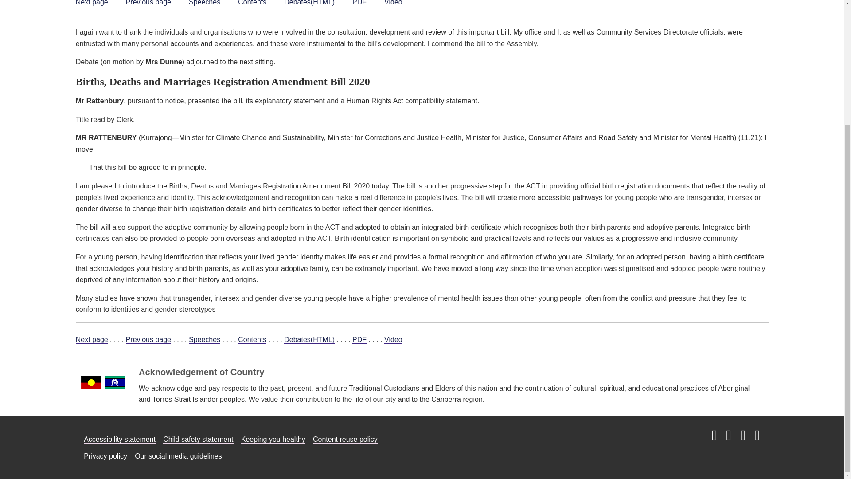 This screenshot has width=851, height=479. Describe the element at coordinates (120, 439) in the screenshot. I see `Accessibility statement` at that location.